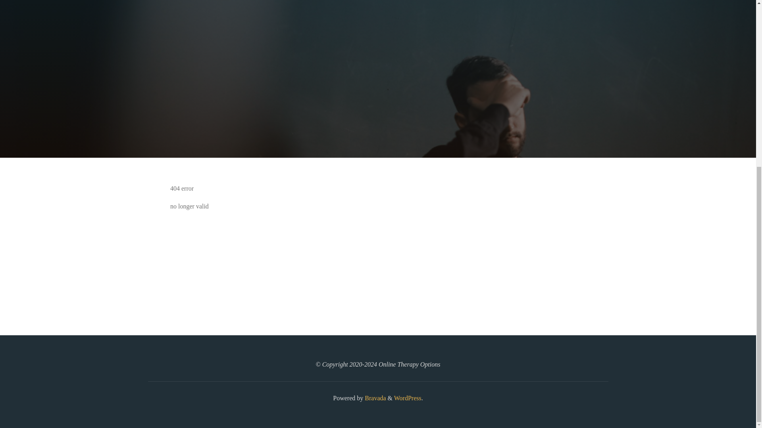 The width and height of the screenshot is (762, 428). I want to click on Read more, so click(378, 109).